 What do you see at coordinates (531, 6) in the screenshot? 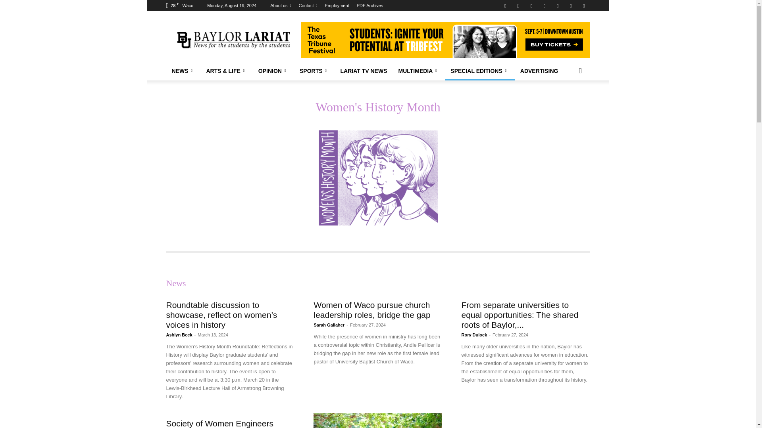
I see `Linkedin` at bounding box center [531, 6].